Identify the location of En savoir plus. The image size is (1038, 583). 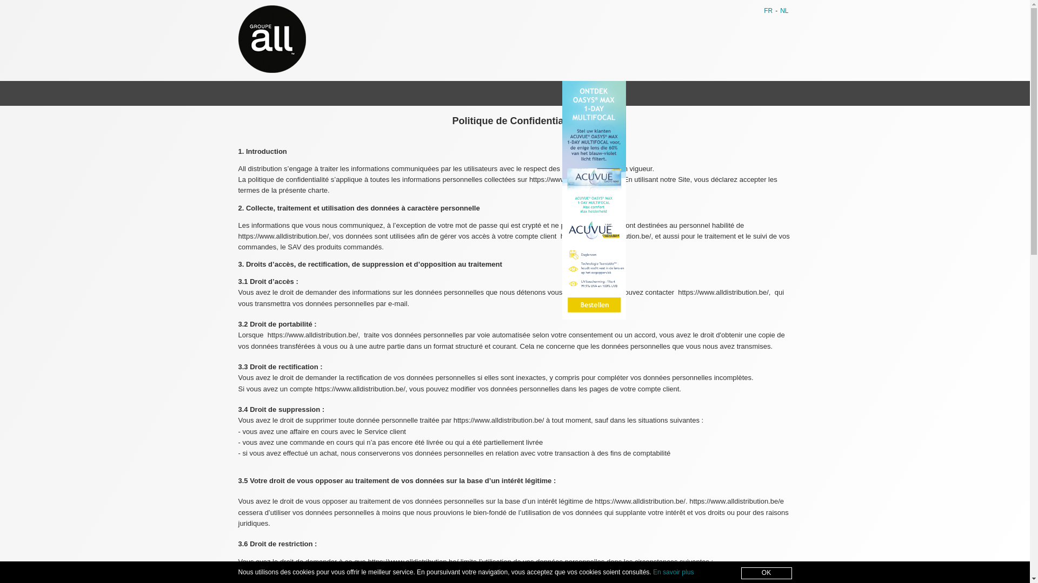
(674, 572).